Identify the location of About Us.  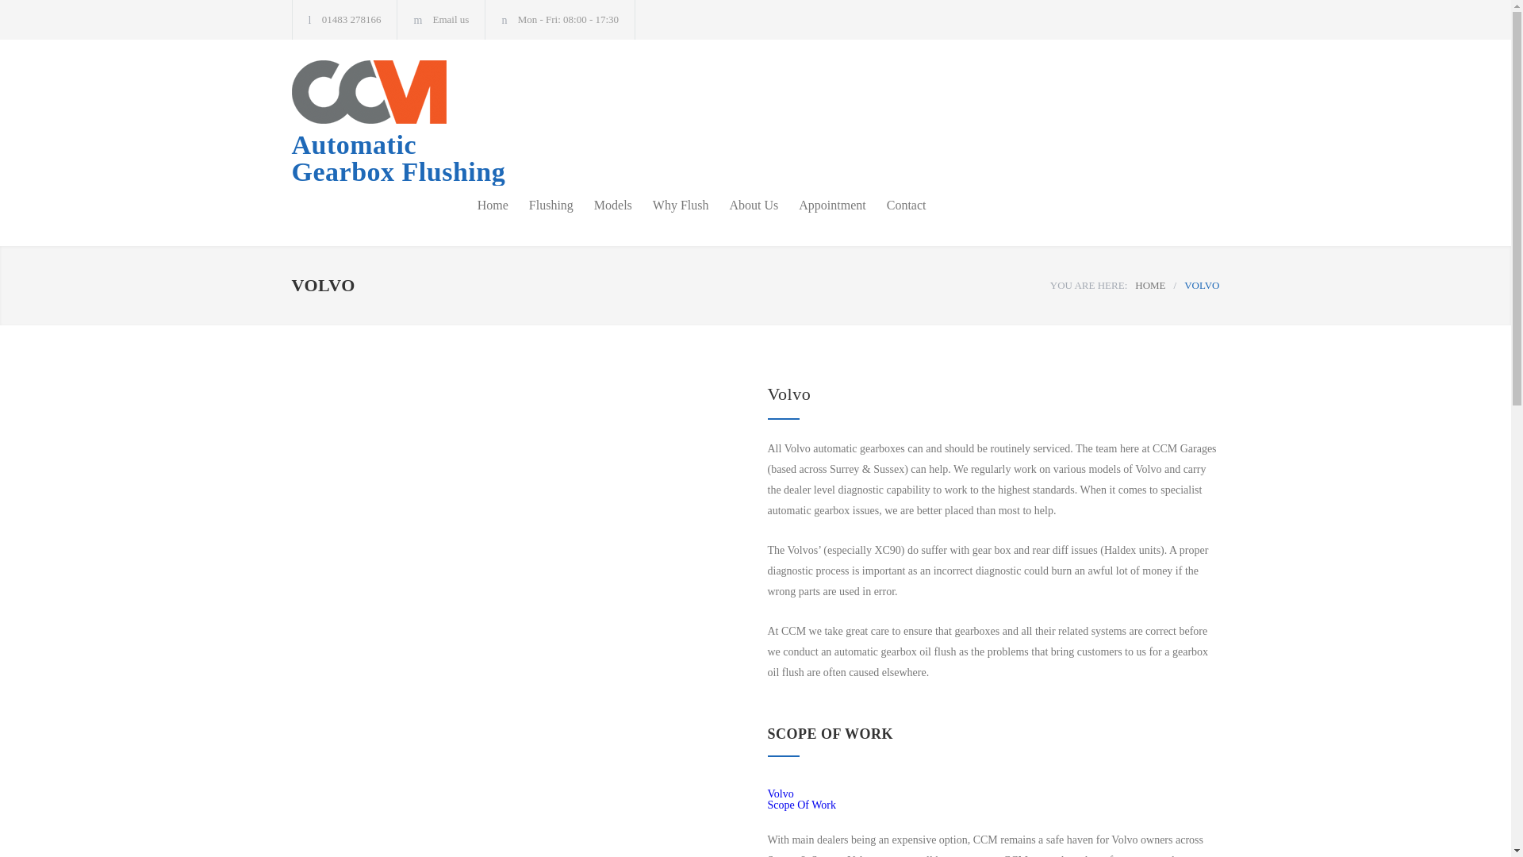
(744, 206).